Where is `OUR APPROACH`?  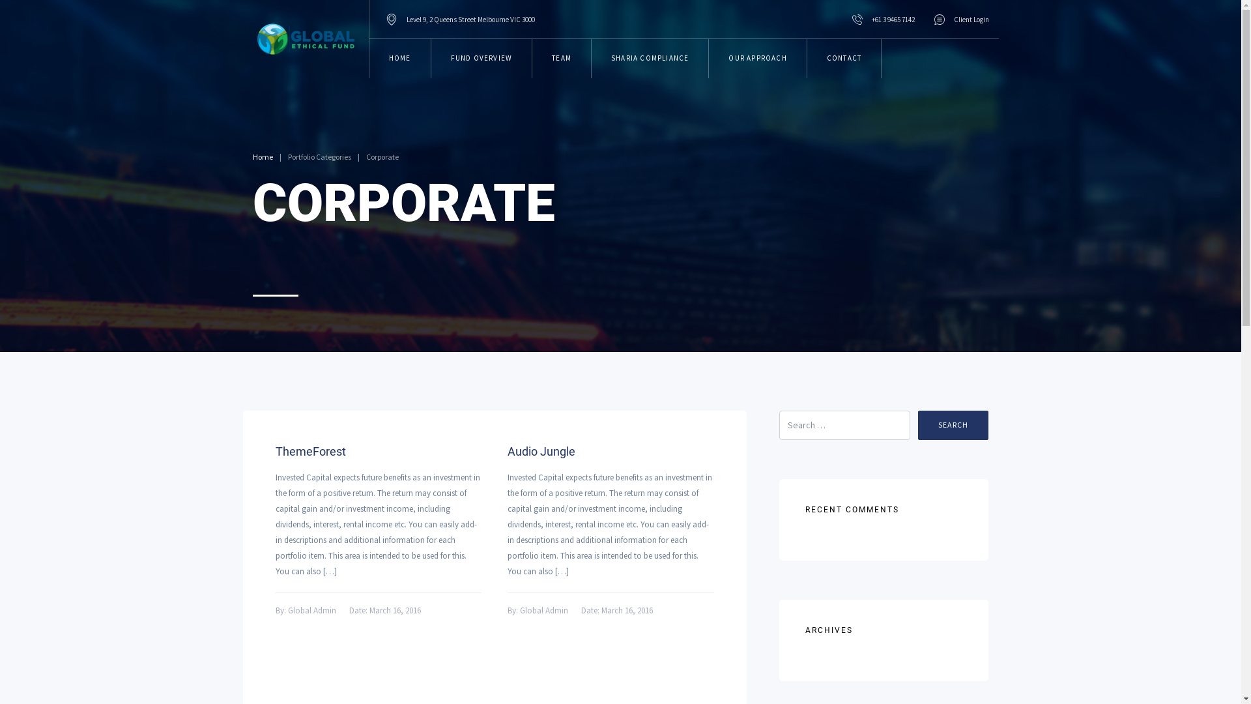 OUR APPROACH is located at coordinates (758, 59).